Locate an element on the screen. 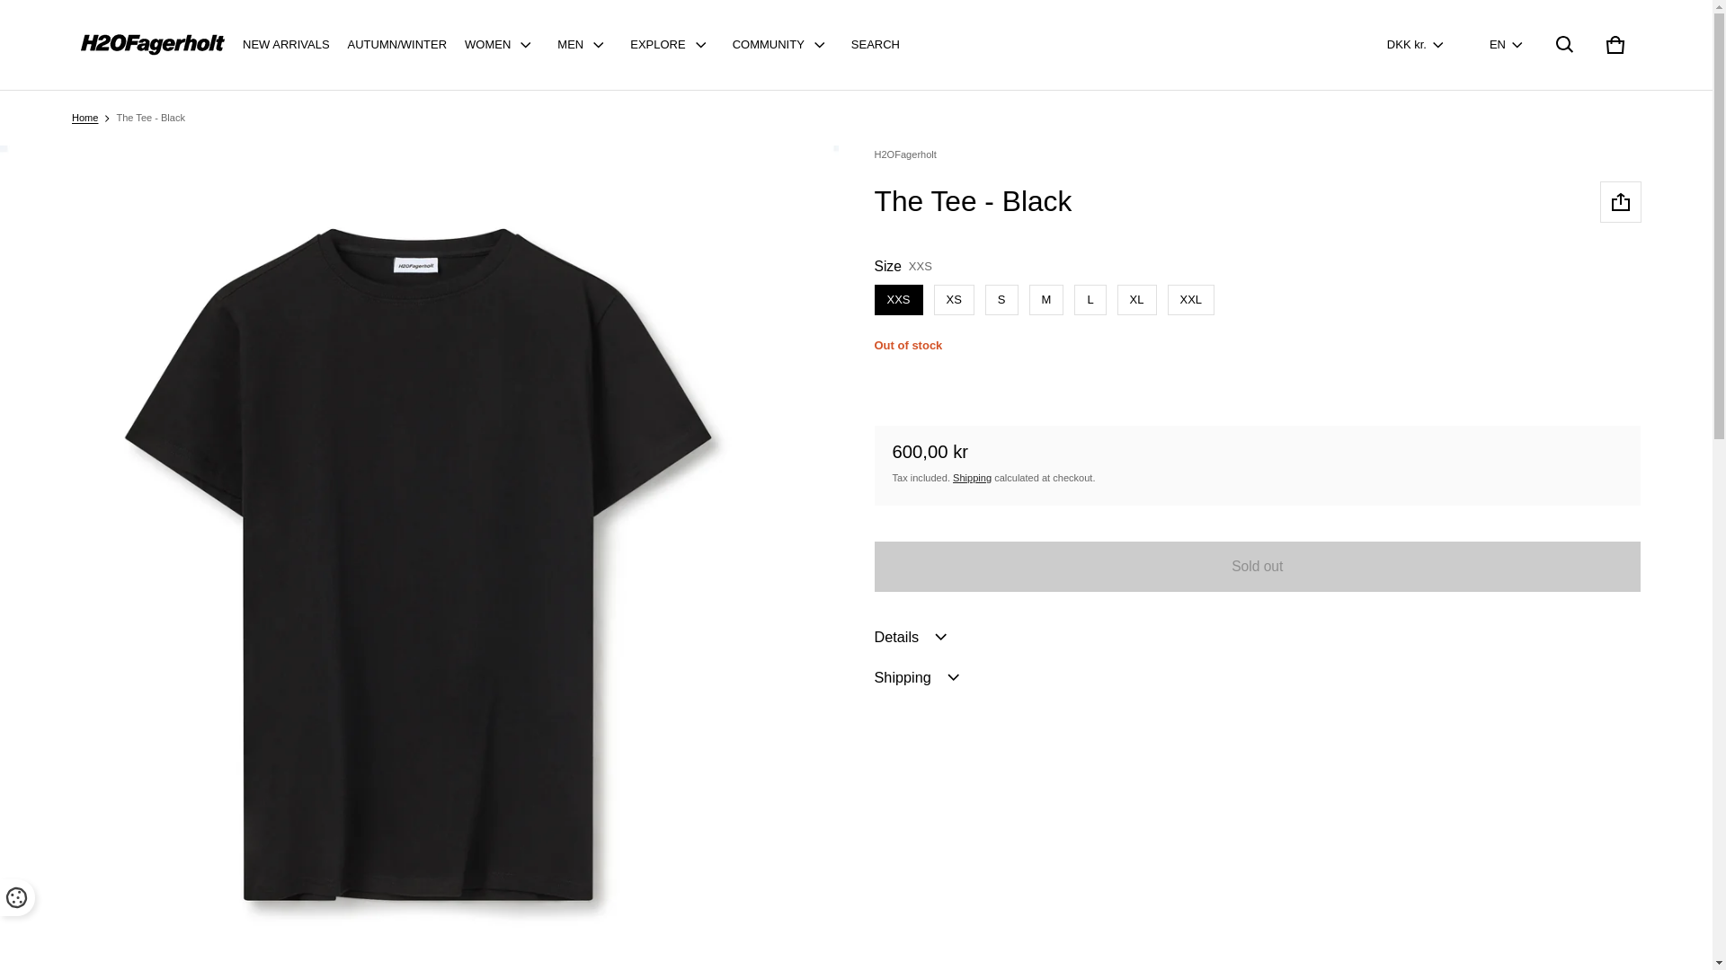 This screenshot has width=1726, height=970. XL is located at coordinates (1615, 44).